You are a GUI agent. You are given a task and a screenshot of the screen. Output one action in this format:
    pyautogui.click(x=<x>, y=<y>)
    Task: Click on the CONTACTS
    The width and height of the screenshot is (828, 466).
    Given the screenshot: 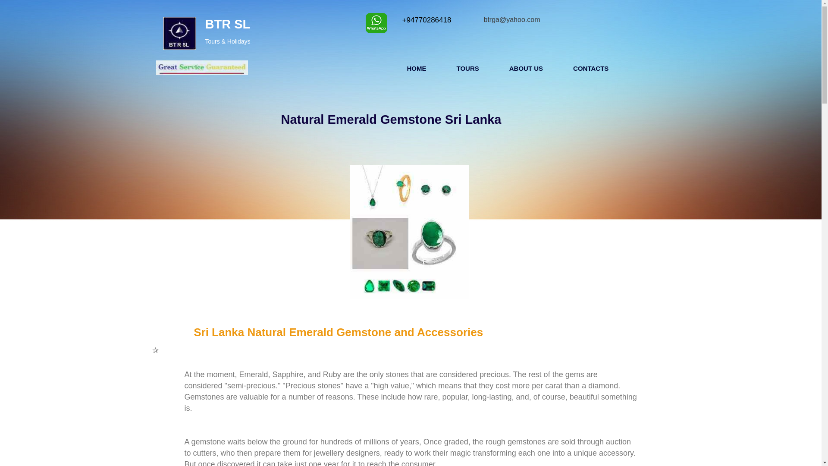 What is the action you would take?
    pyautogui.click(x=591, y=68)
    